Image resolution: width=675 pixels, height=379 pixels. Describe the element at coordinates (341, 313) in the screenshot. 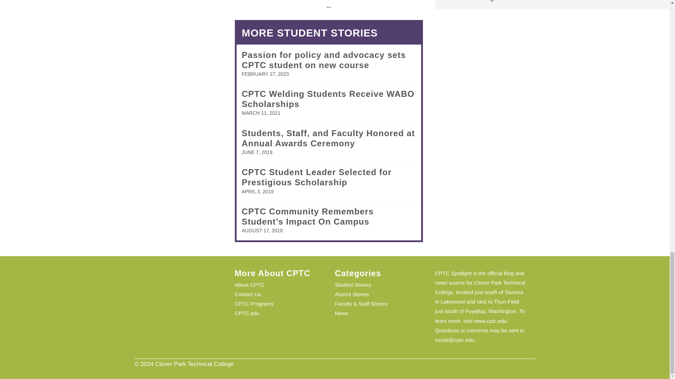

I see `News` at that location.